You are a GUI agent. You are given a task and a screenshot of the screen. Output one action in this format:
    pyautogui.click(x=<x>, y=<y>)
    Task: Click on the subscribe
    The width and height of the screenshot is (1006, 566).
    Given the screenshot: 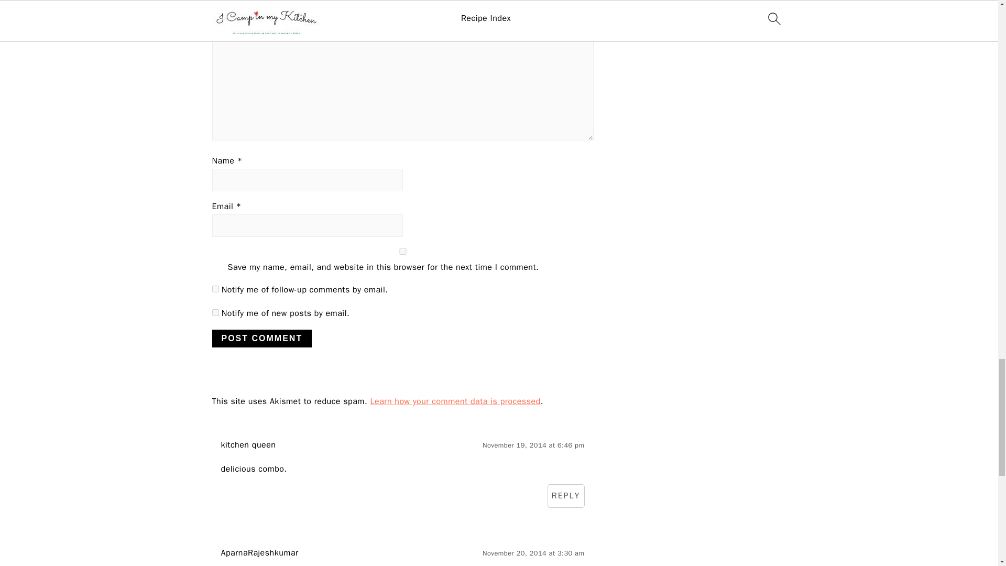 What is the action you would take?
    pyautogui.click(x=215, y=312)
    